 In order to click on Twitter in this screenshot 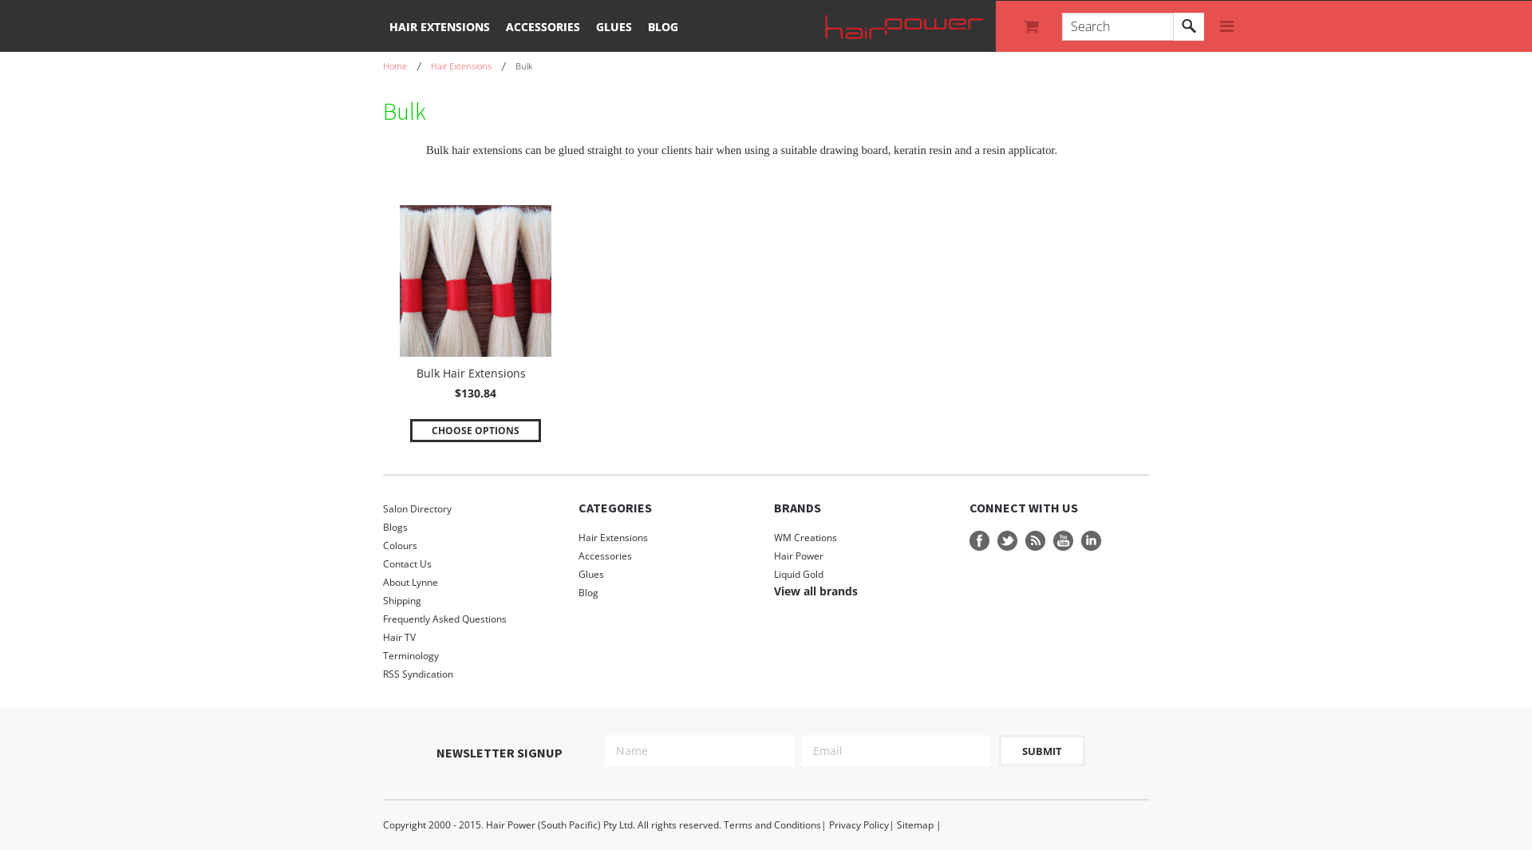, I will do `click(1007, 541)`.